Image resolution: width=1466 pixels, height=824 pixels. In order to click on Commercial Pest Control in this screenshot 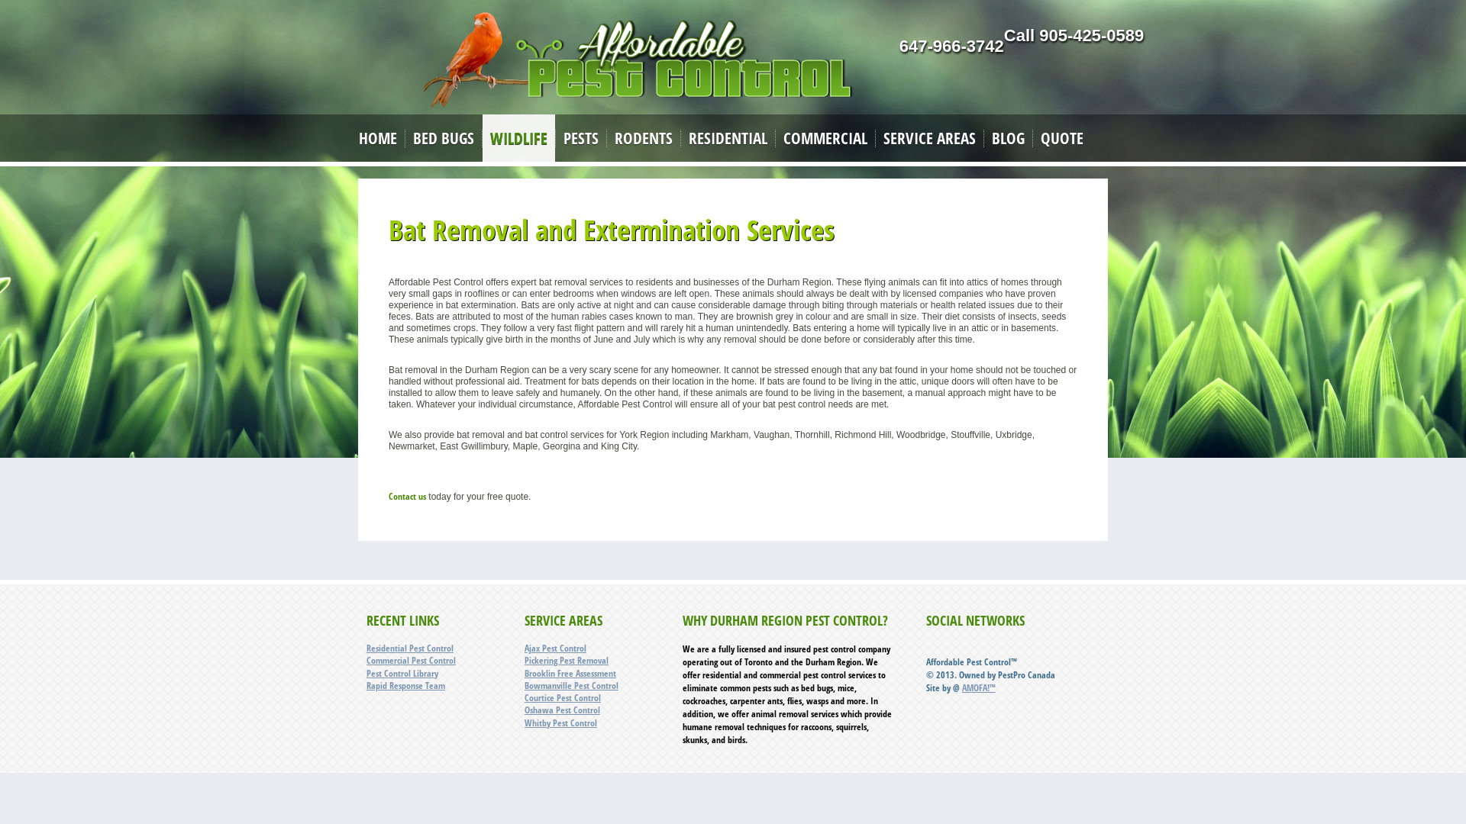, I will do `click(411, 661)`.